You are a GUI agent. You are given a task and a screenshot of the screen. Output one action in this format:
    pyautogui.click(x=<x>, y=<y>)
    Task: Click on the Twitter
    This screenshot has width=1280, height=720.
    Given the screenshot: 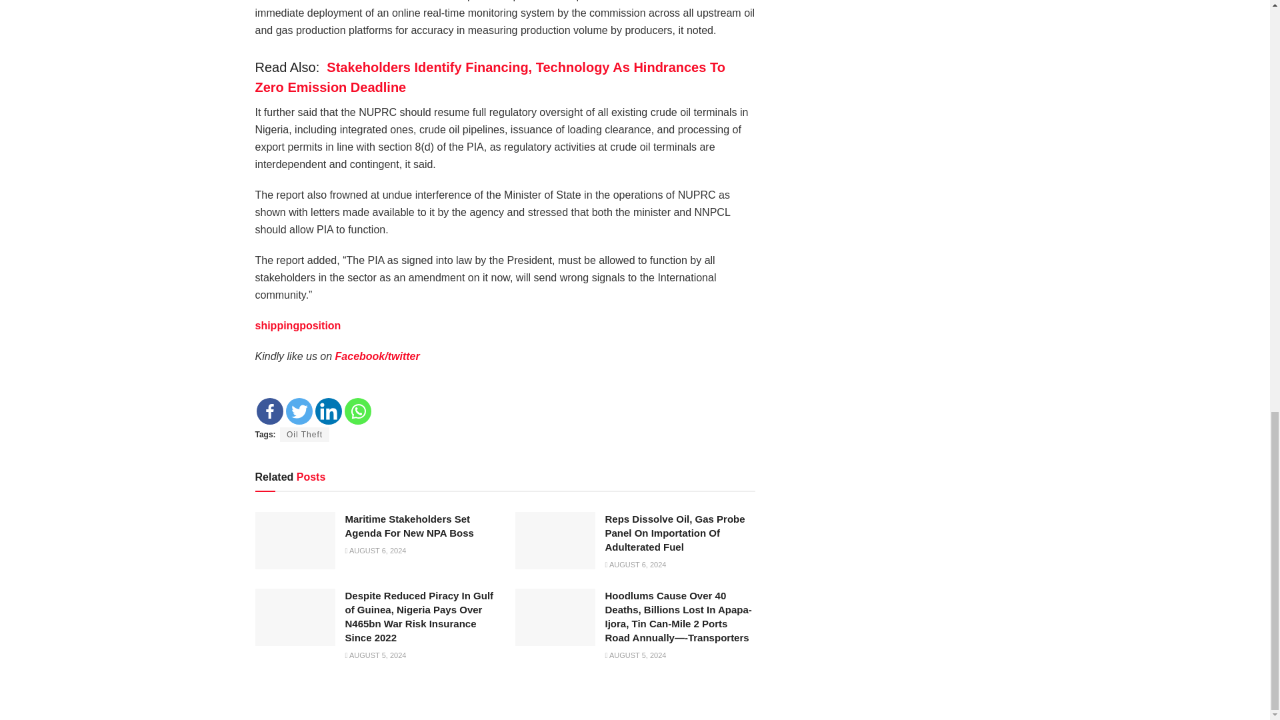 What is the action you would take?
    pyautogui.click(x=299, y=411)
    